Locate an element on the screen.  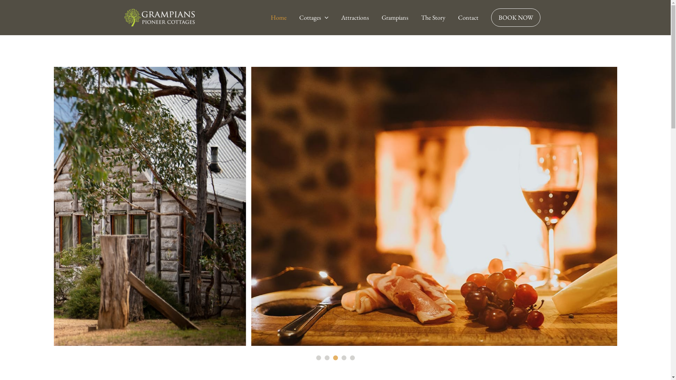
Grampians is located at coordinates (395, 18).